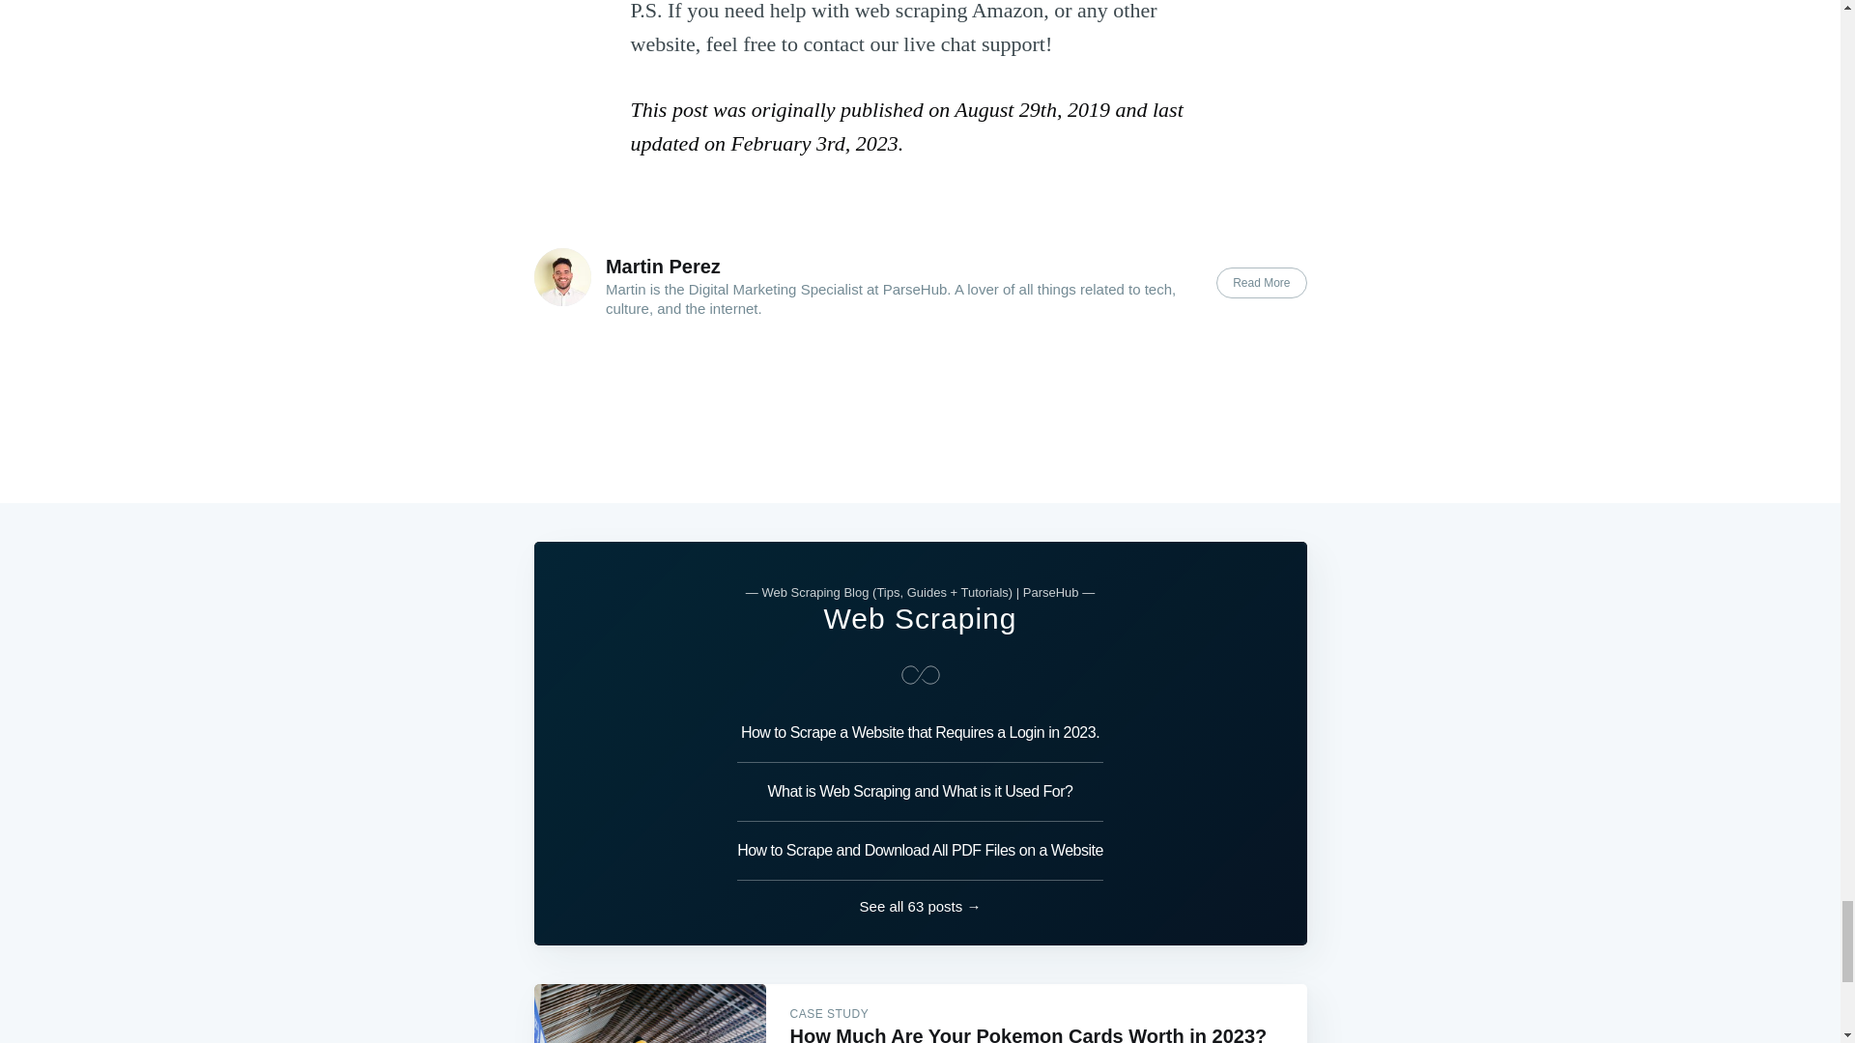 The width and height of the screenshot is (1855, 1043). I want to click on Read More, so click(1261, 282).